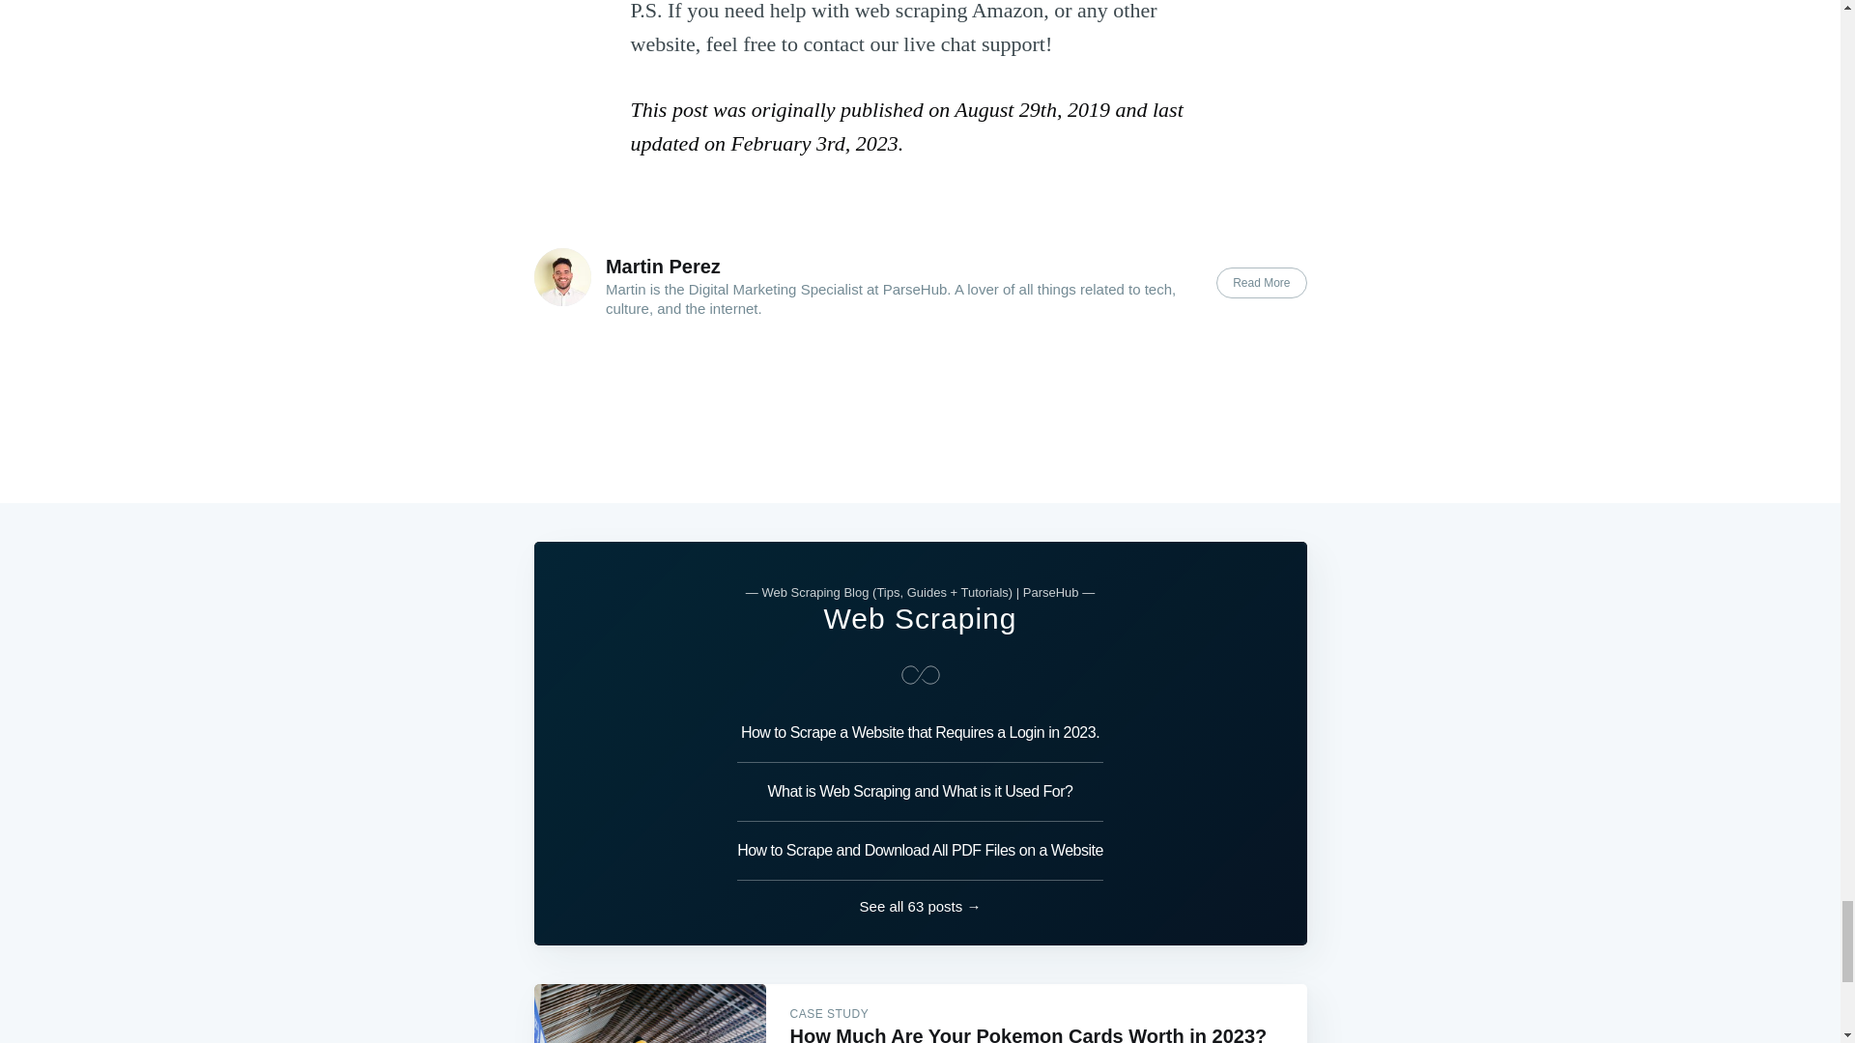 The width and height of the screenshot is (1855, 1043). I want to click on Read More, so click(1261, 282).